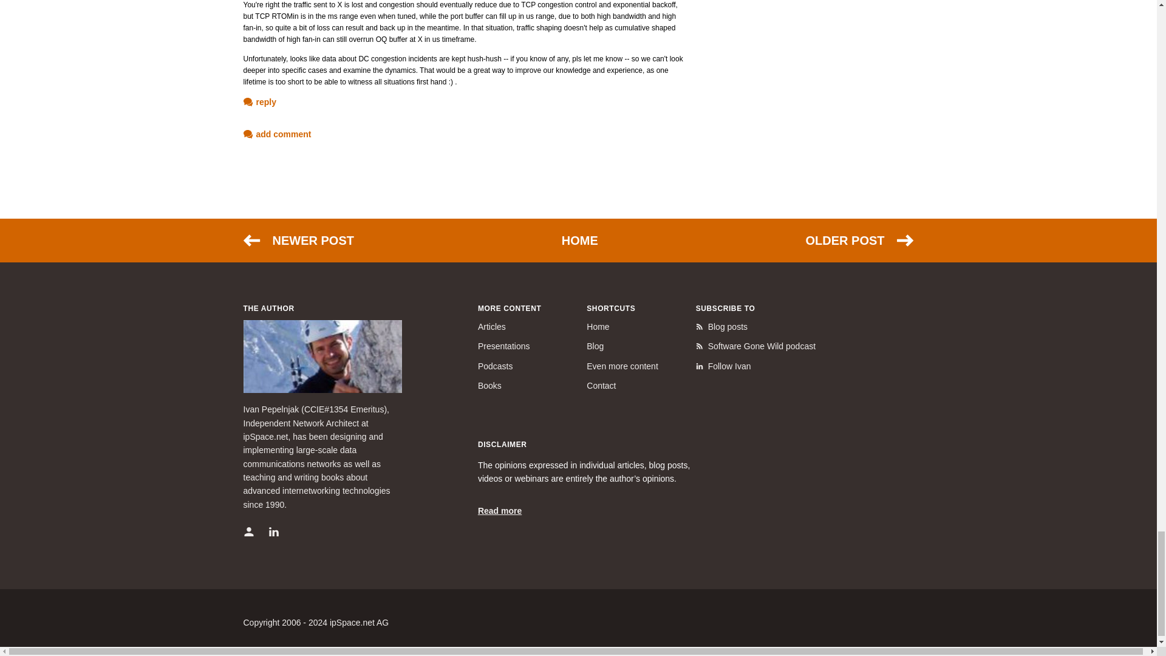  Describe the element at coordinates (298, 241) in the screenshot. I see `Newer Post` at that location.